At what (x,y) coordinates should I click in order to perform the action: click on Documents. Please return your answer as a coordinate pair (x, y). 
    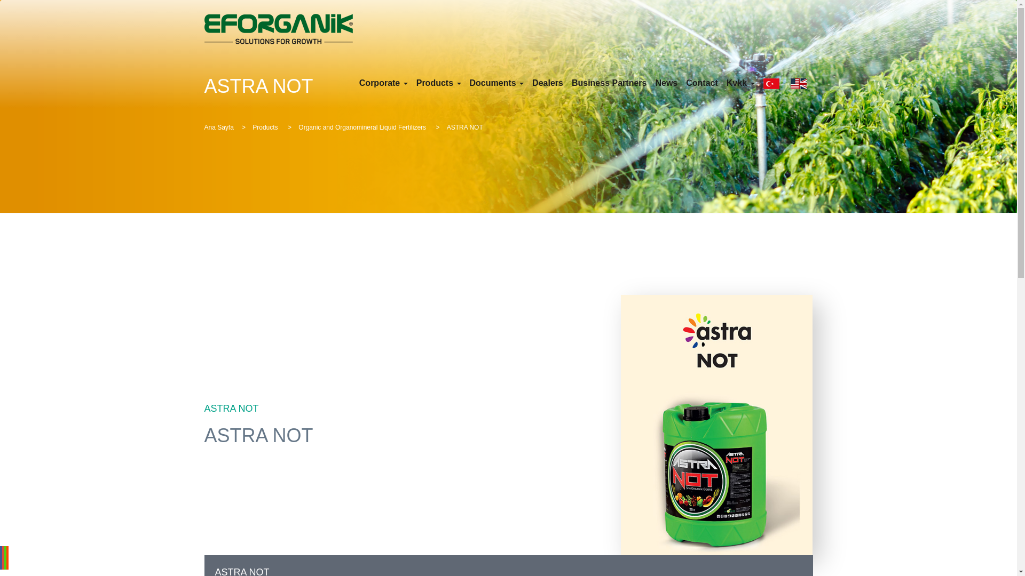
    Looking at the image, I should click on (496, 82).